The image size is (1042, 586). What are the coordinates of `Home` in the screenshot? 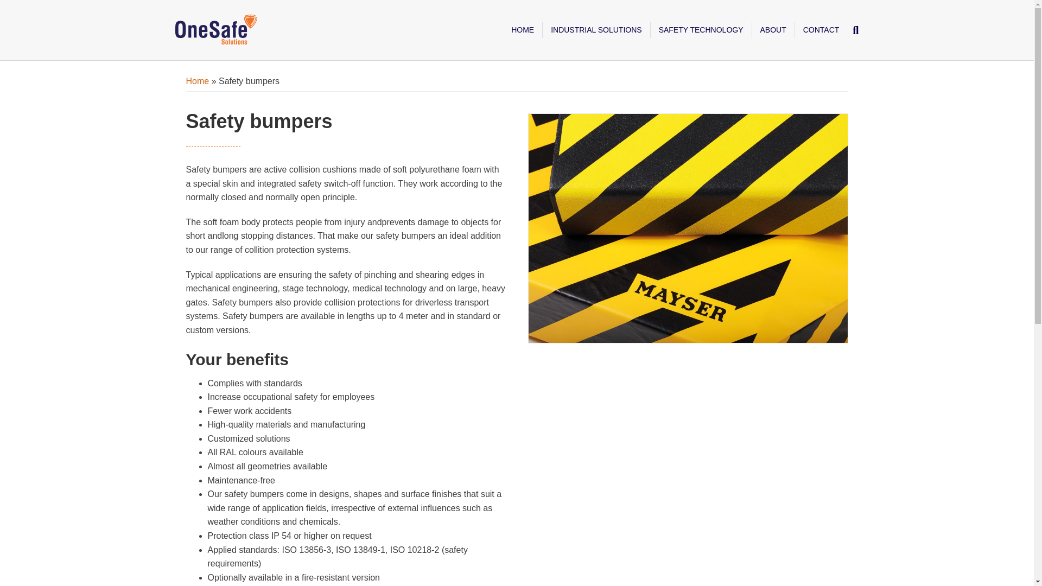 It's located at (197, 81).